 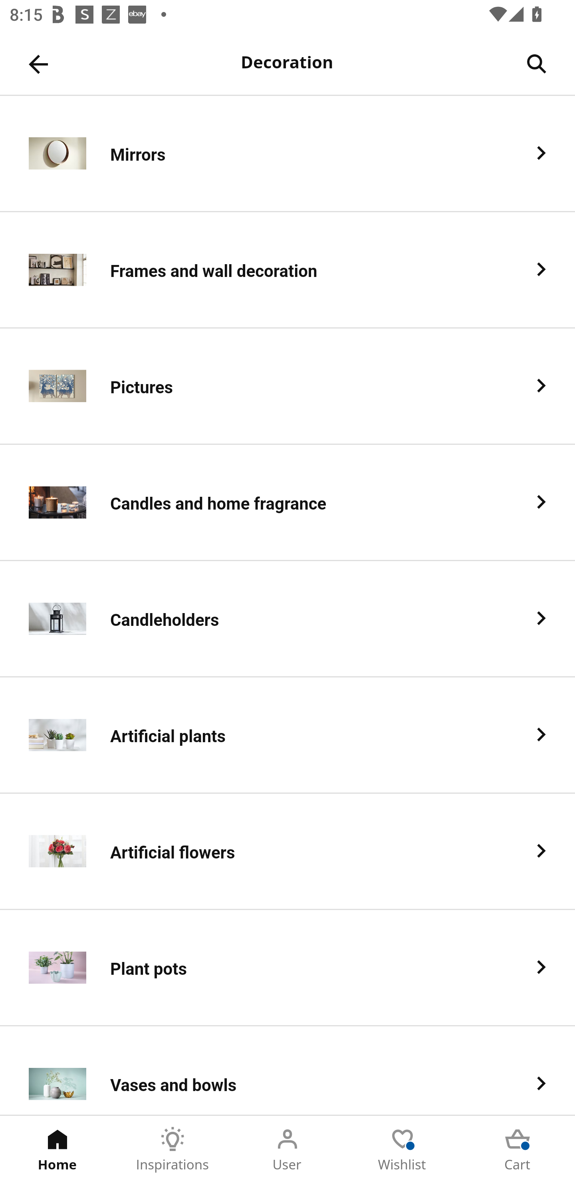 I want to click on Plant pots, so click(x=287, y=968).